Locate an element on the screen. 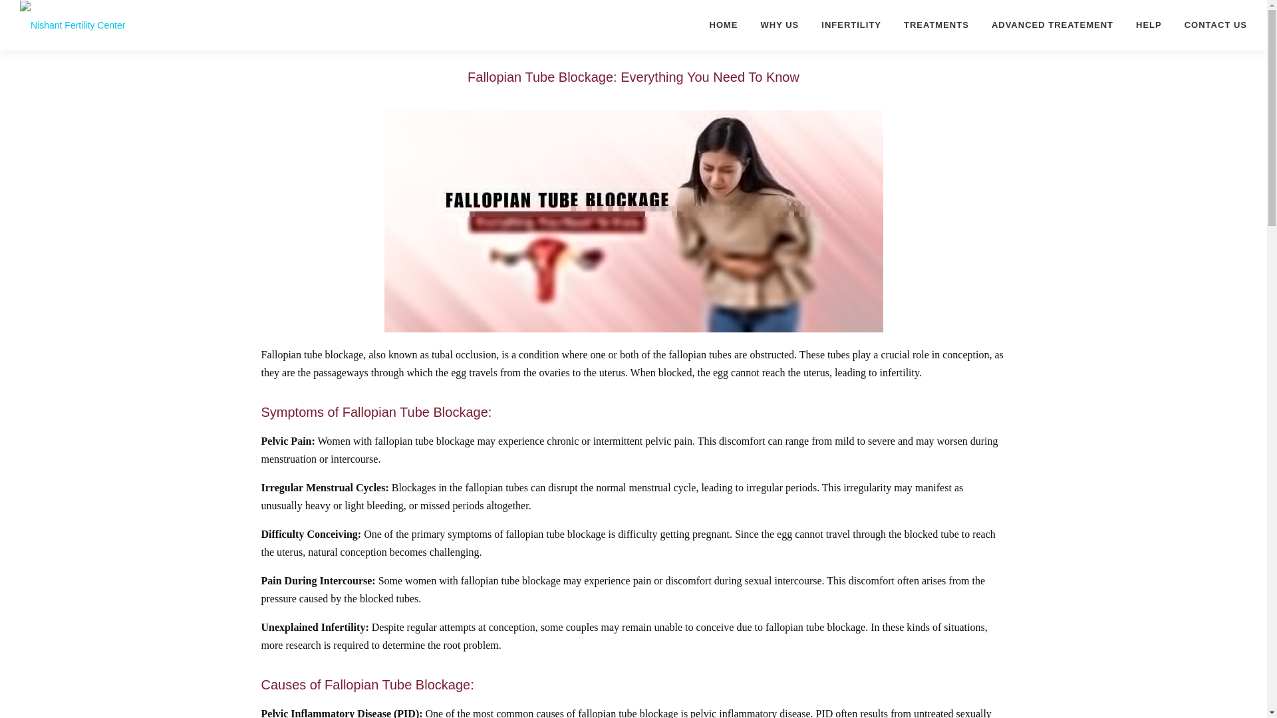 The width and height of the screenshot is (1277, 718). INFERTILITY is located at coordinates (851, 25).